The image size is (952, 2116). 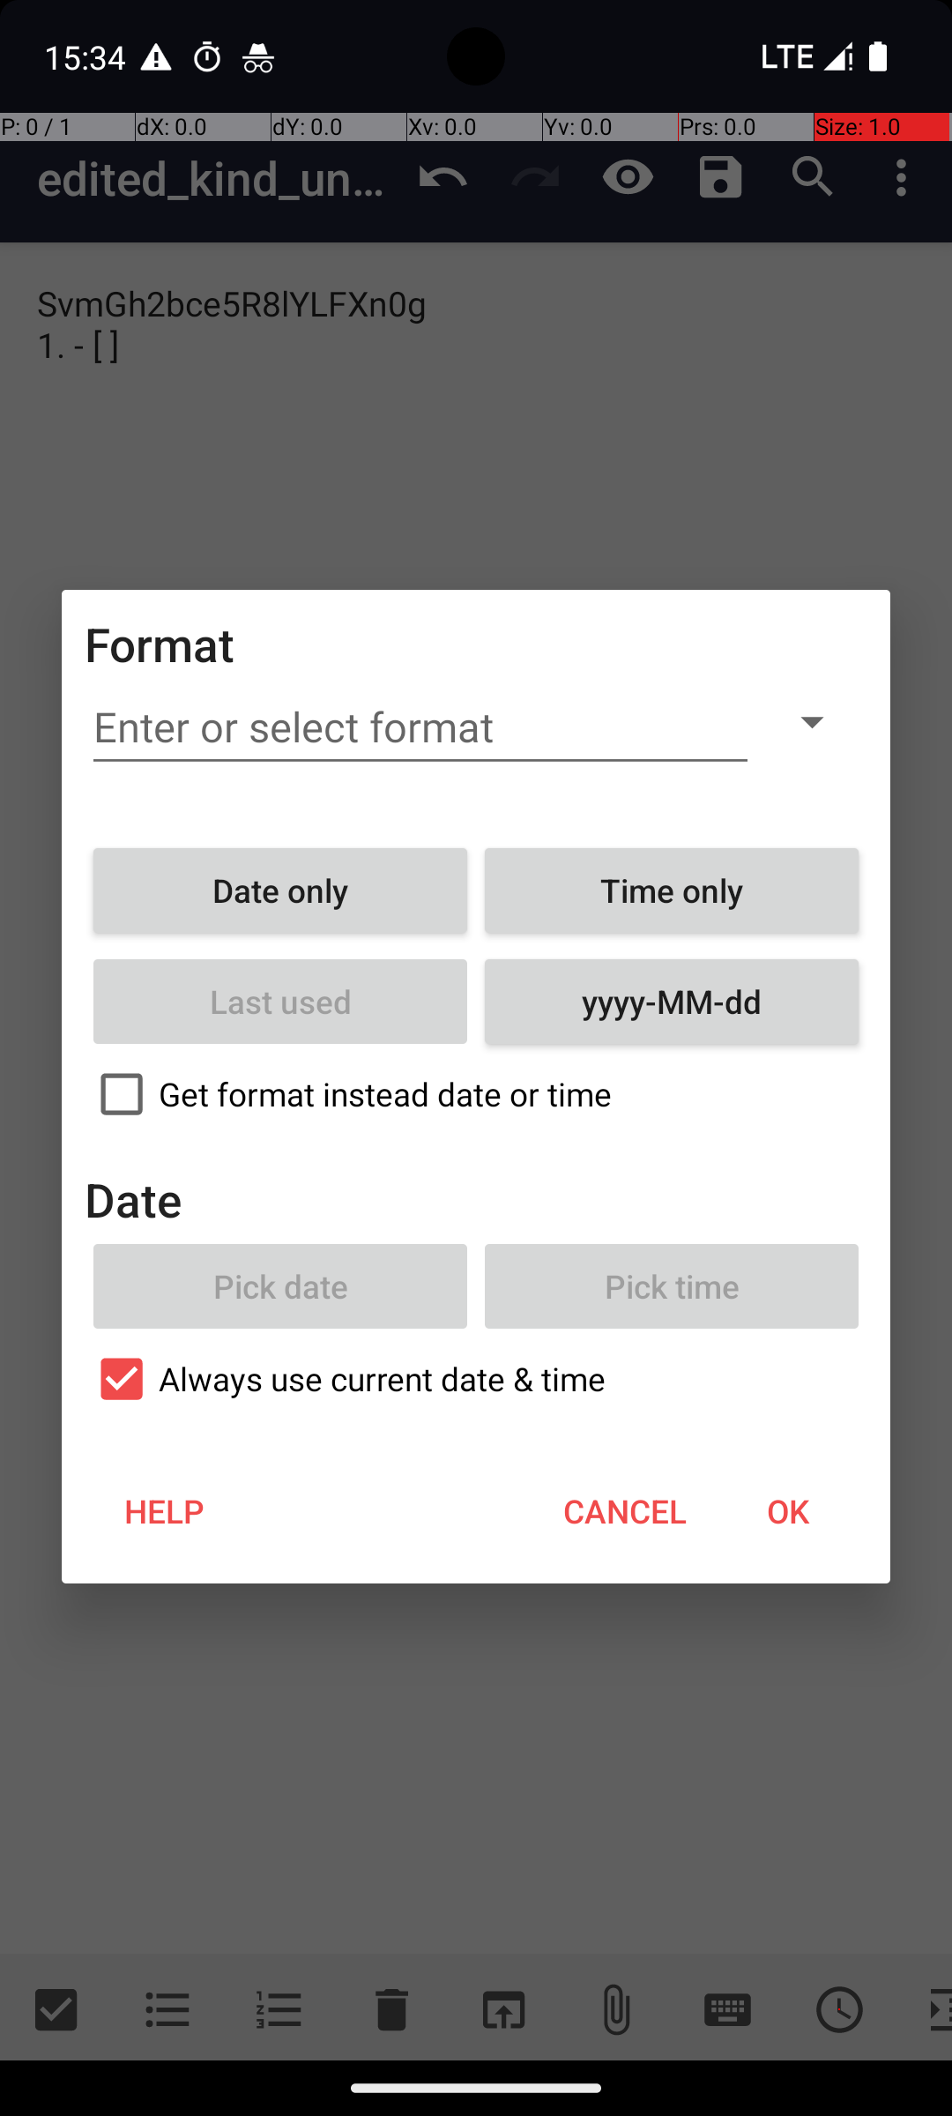 What do you see at coordinates (280, 1286) in the screenshot?
I see `Pick date` at bounding box center [280, 1286].